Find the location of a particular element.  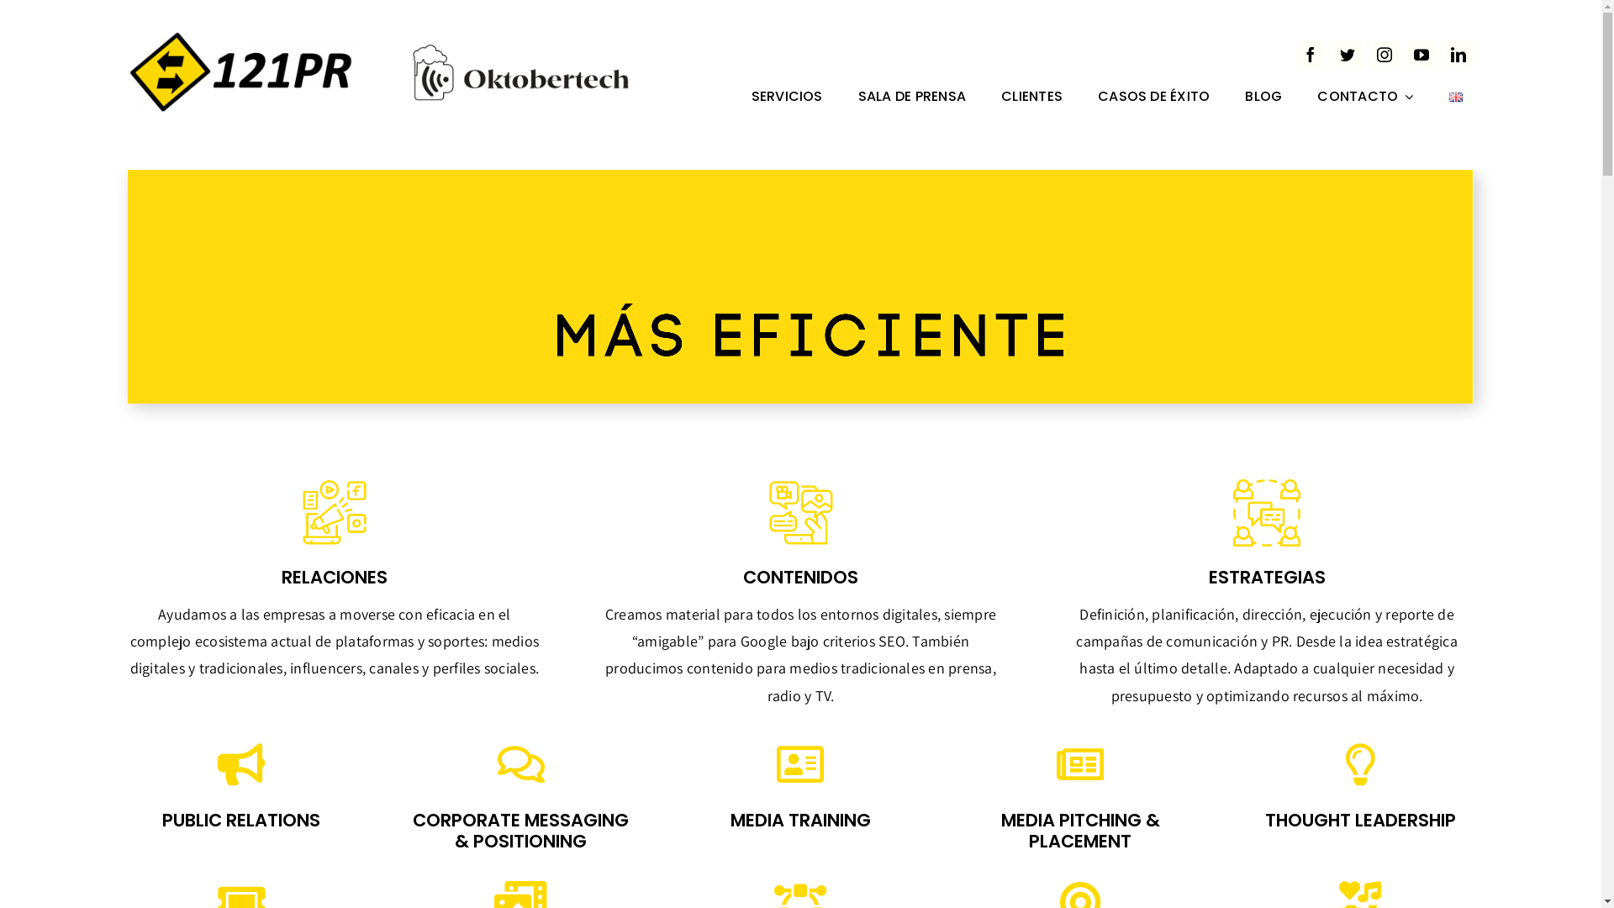

BLOG is located at coordinates (1263, 98).